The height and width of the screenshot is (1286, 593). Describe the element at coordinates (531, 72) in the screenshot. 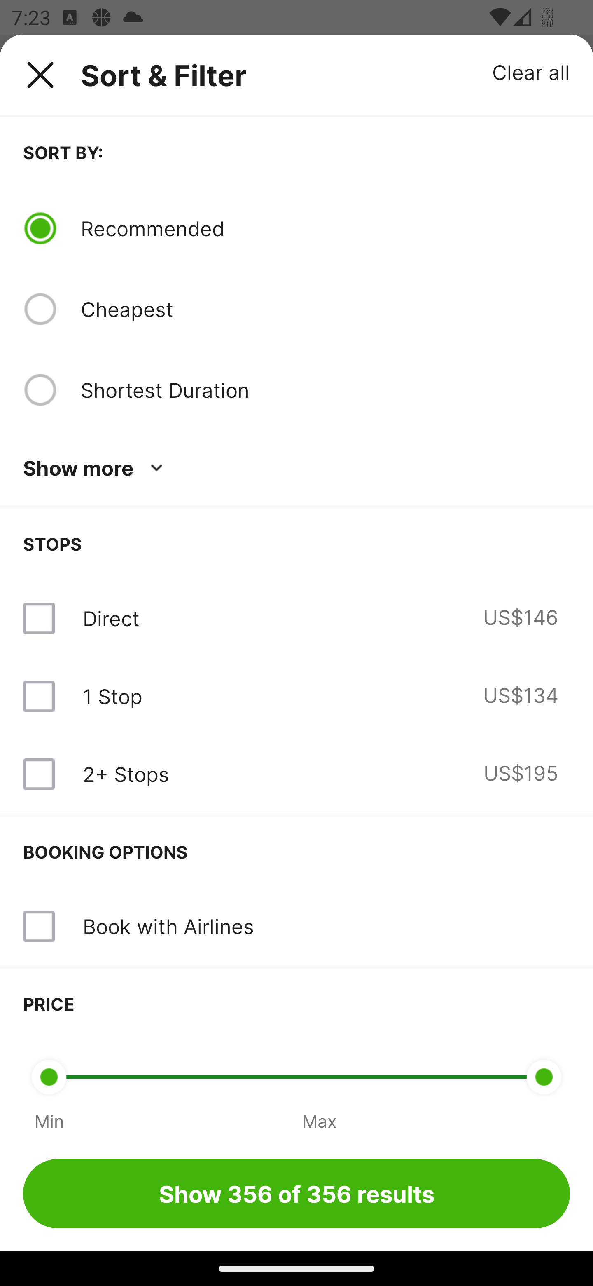

I see `Clear all` at that location.